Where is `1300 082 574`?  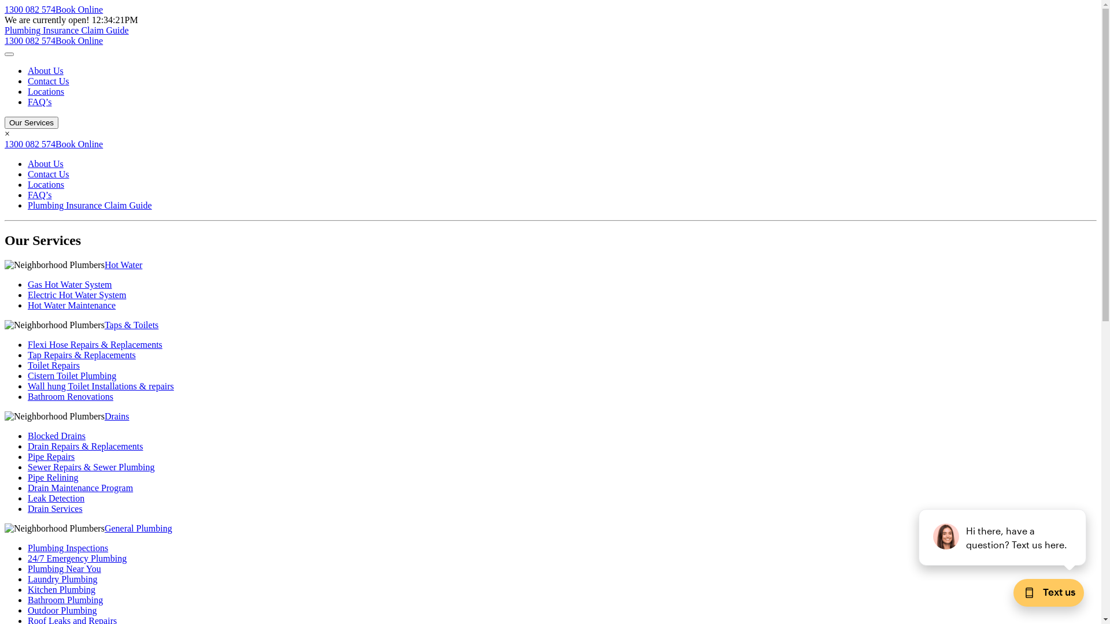
1300 082 574 is located at coordinates (30, 9).